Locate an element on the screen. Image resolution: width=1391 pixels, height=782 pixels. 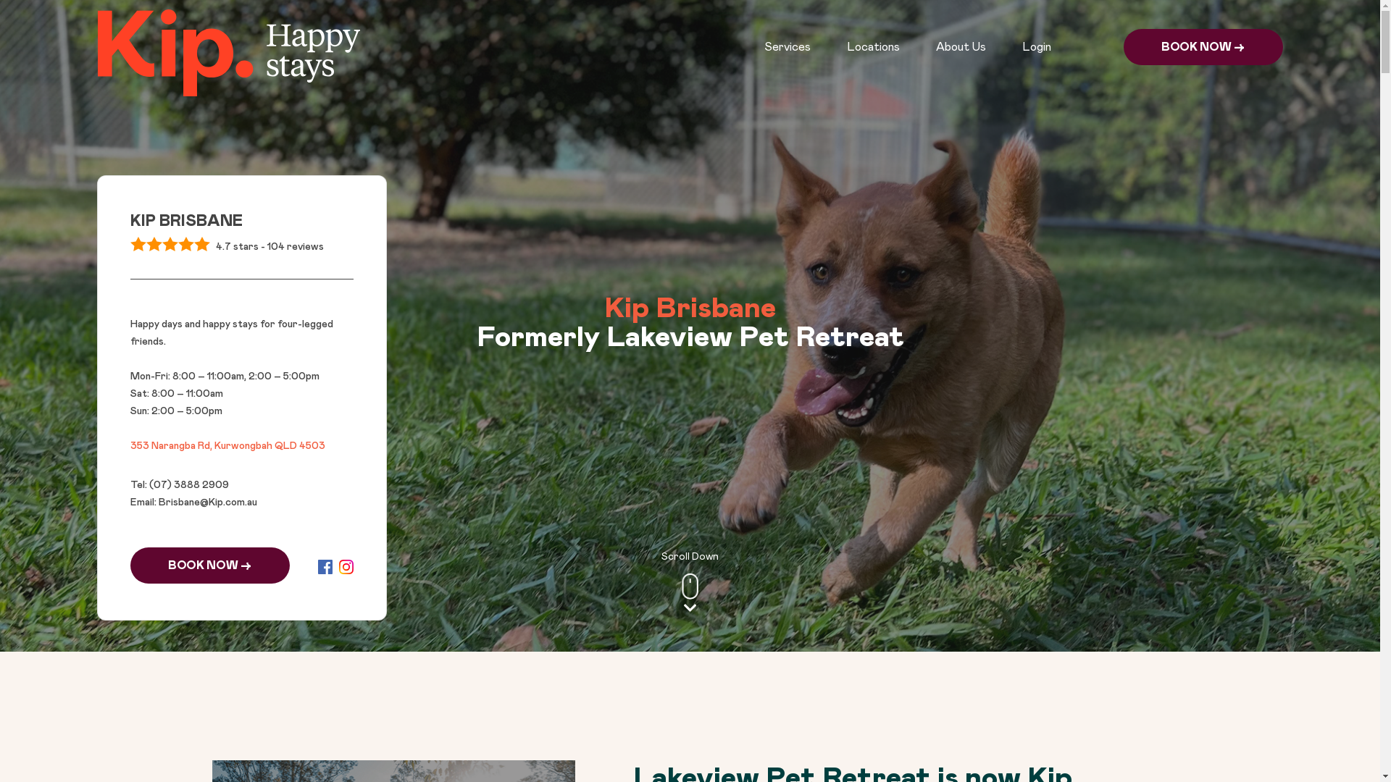
353 Narangba Rd, Kurwongbah QLD 4503 is located at coordinates (227, 446).